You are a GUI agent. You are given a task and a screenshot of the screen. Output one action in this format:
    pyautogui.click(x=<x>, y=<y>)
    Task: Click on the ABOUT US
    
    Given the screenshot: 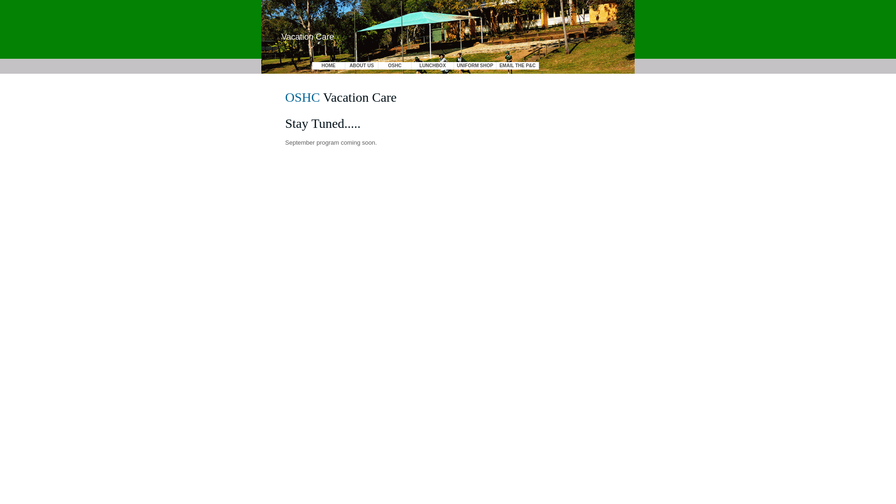 What is the action you would take?
    pyautogui.click(x=362, y=66)
    